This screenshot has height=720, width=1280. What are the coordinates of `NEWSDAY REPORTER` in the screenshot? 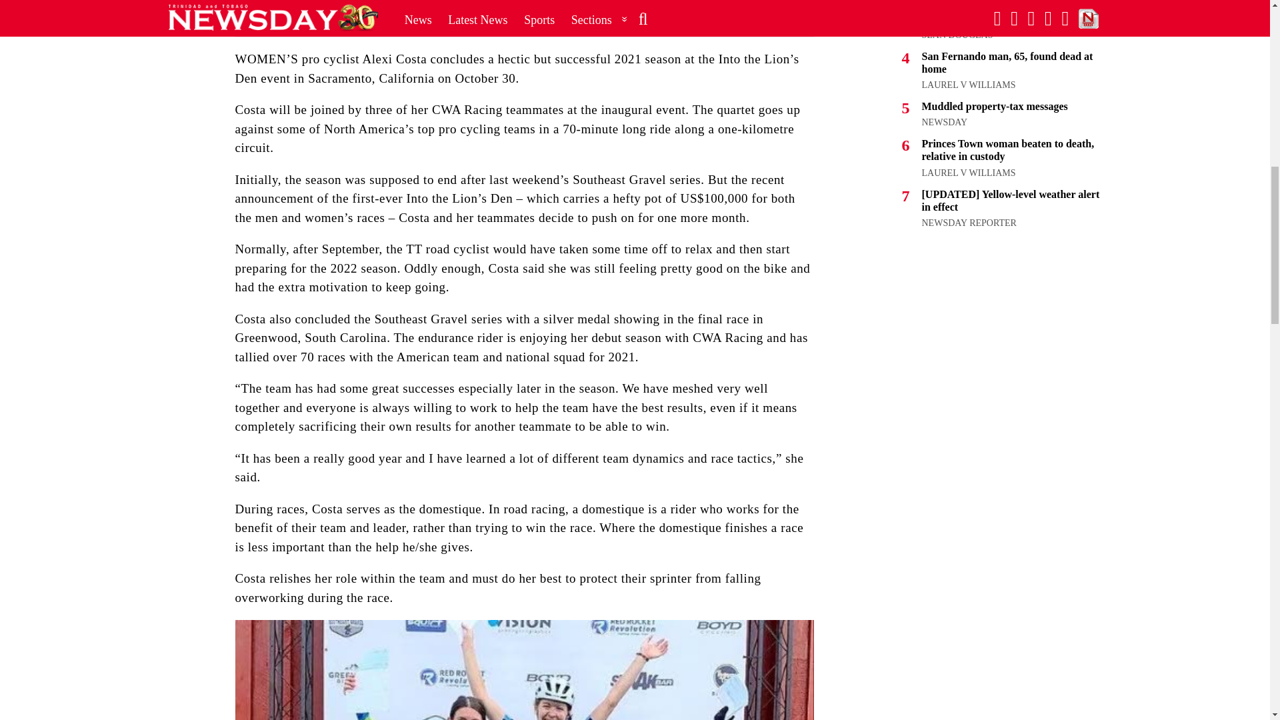 It's located at (969, 223).